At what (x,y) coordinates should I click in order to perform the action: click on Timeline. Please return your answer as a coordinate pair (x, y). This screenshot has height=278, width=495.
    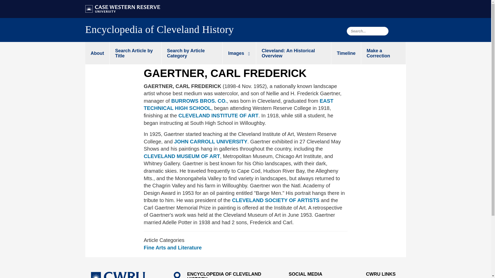
    Looking at the image, I should click on (346, 53).